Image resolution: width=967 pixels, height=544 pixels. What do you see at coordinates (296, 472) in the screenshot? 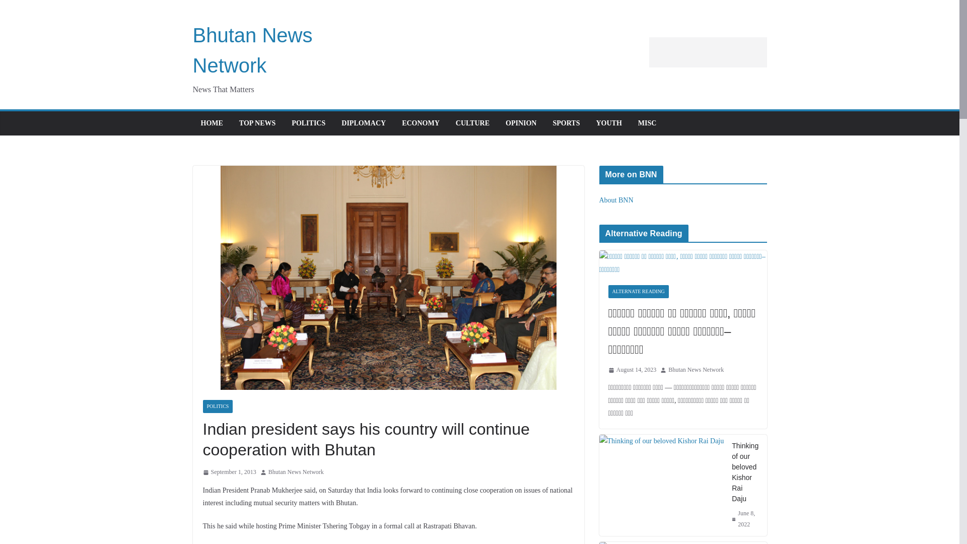
I see `Bhutan News Network` at bounding box center [296, 472].